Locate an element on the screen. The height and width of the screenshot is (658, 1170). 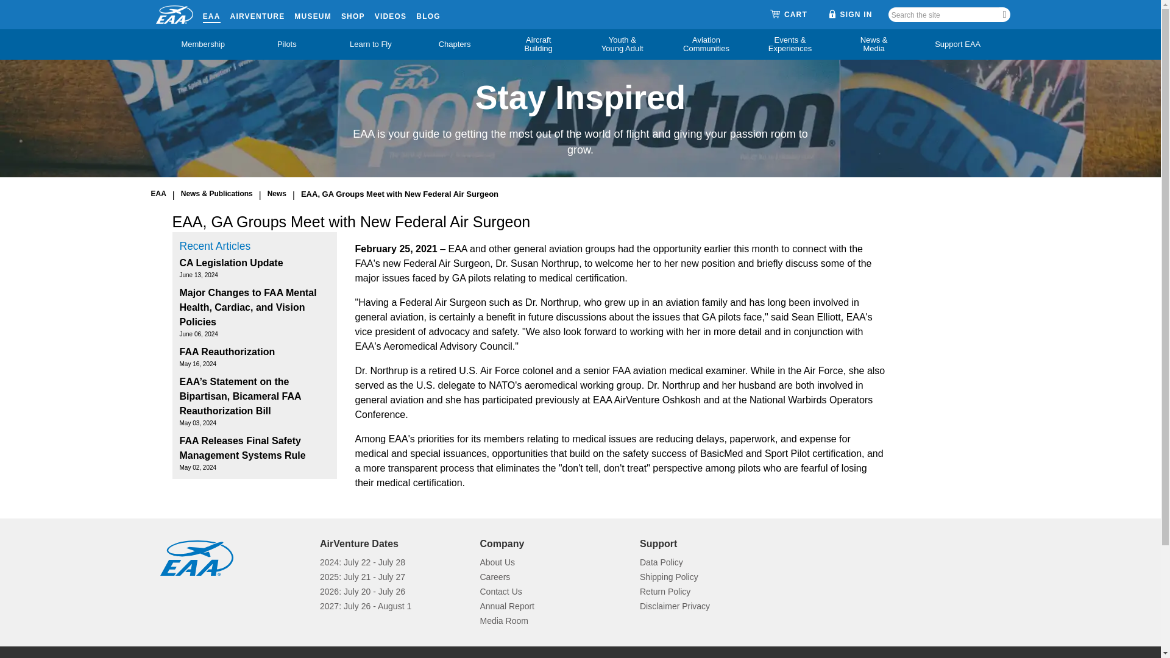
AIRVENTURE is located at coordinates (258, 14).